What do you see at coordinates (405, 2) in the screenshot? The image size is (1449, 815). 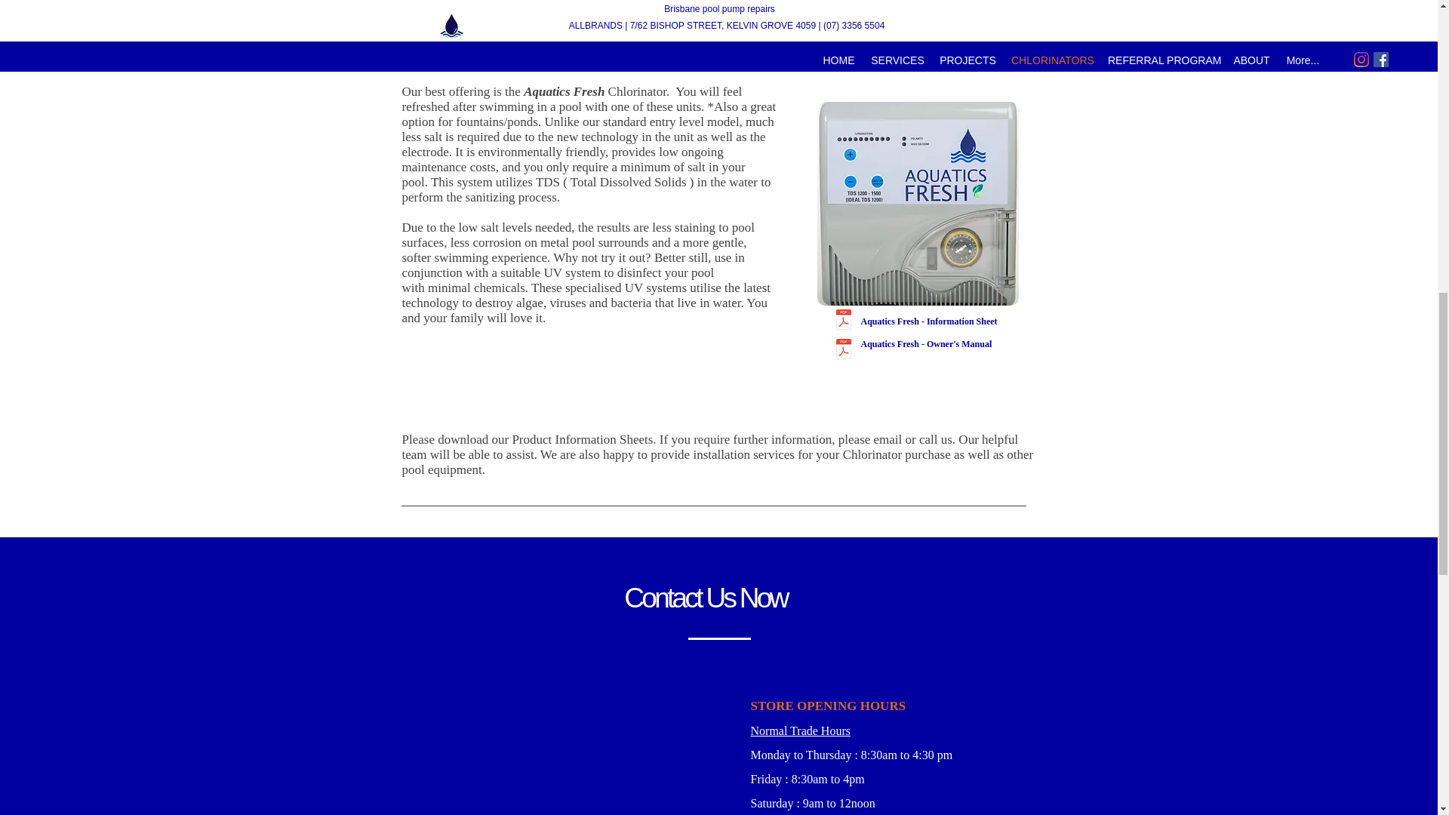 I see `Magnesium.pdf` at bounding box center [405, 2].